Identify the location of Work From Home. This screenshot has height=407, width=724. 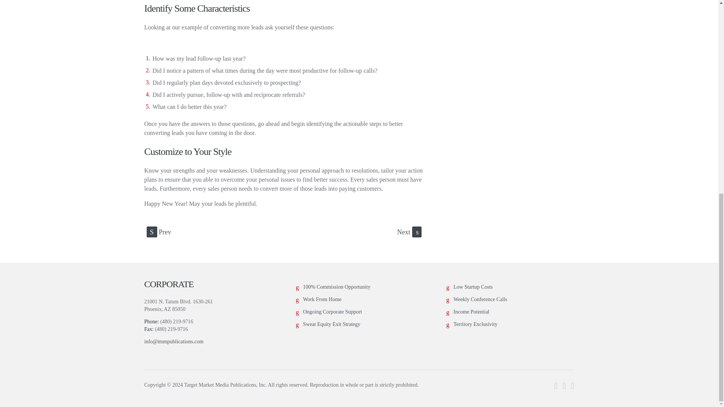
(322, 299).